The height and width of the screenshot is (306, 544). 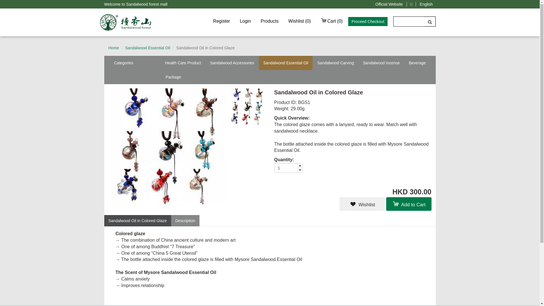 I want to click on Login, so click(x=245, y=21).